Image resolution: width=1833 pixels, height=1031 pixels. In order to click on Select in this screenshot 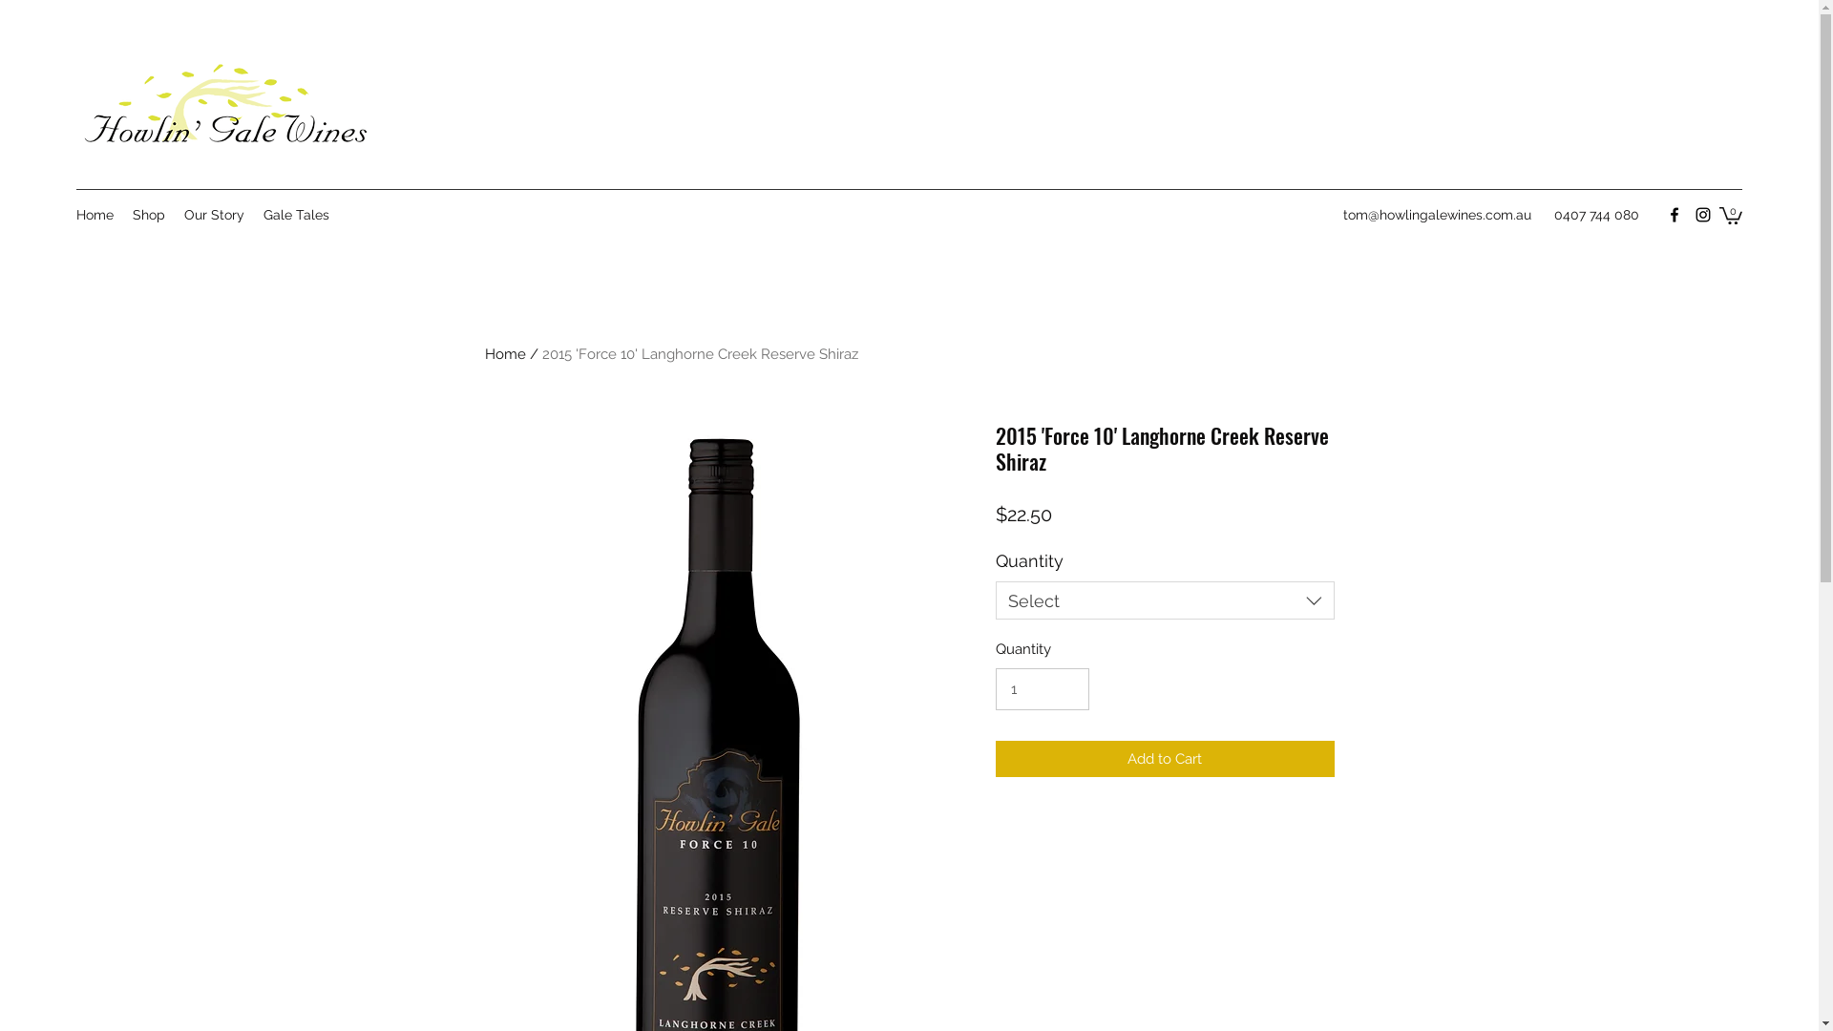, I will do `click(1165, 600)`.